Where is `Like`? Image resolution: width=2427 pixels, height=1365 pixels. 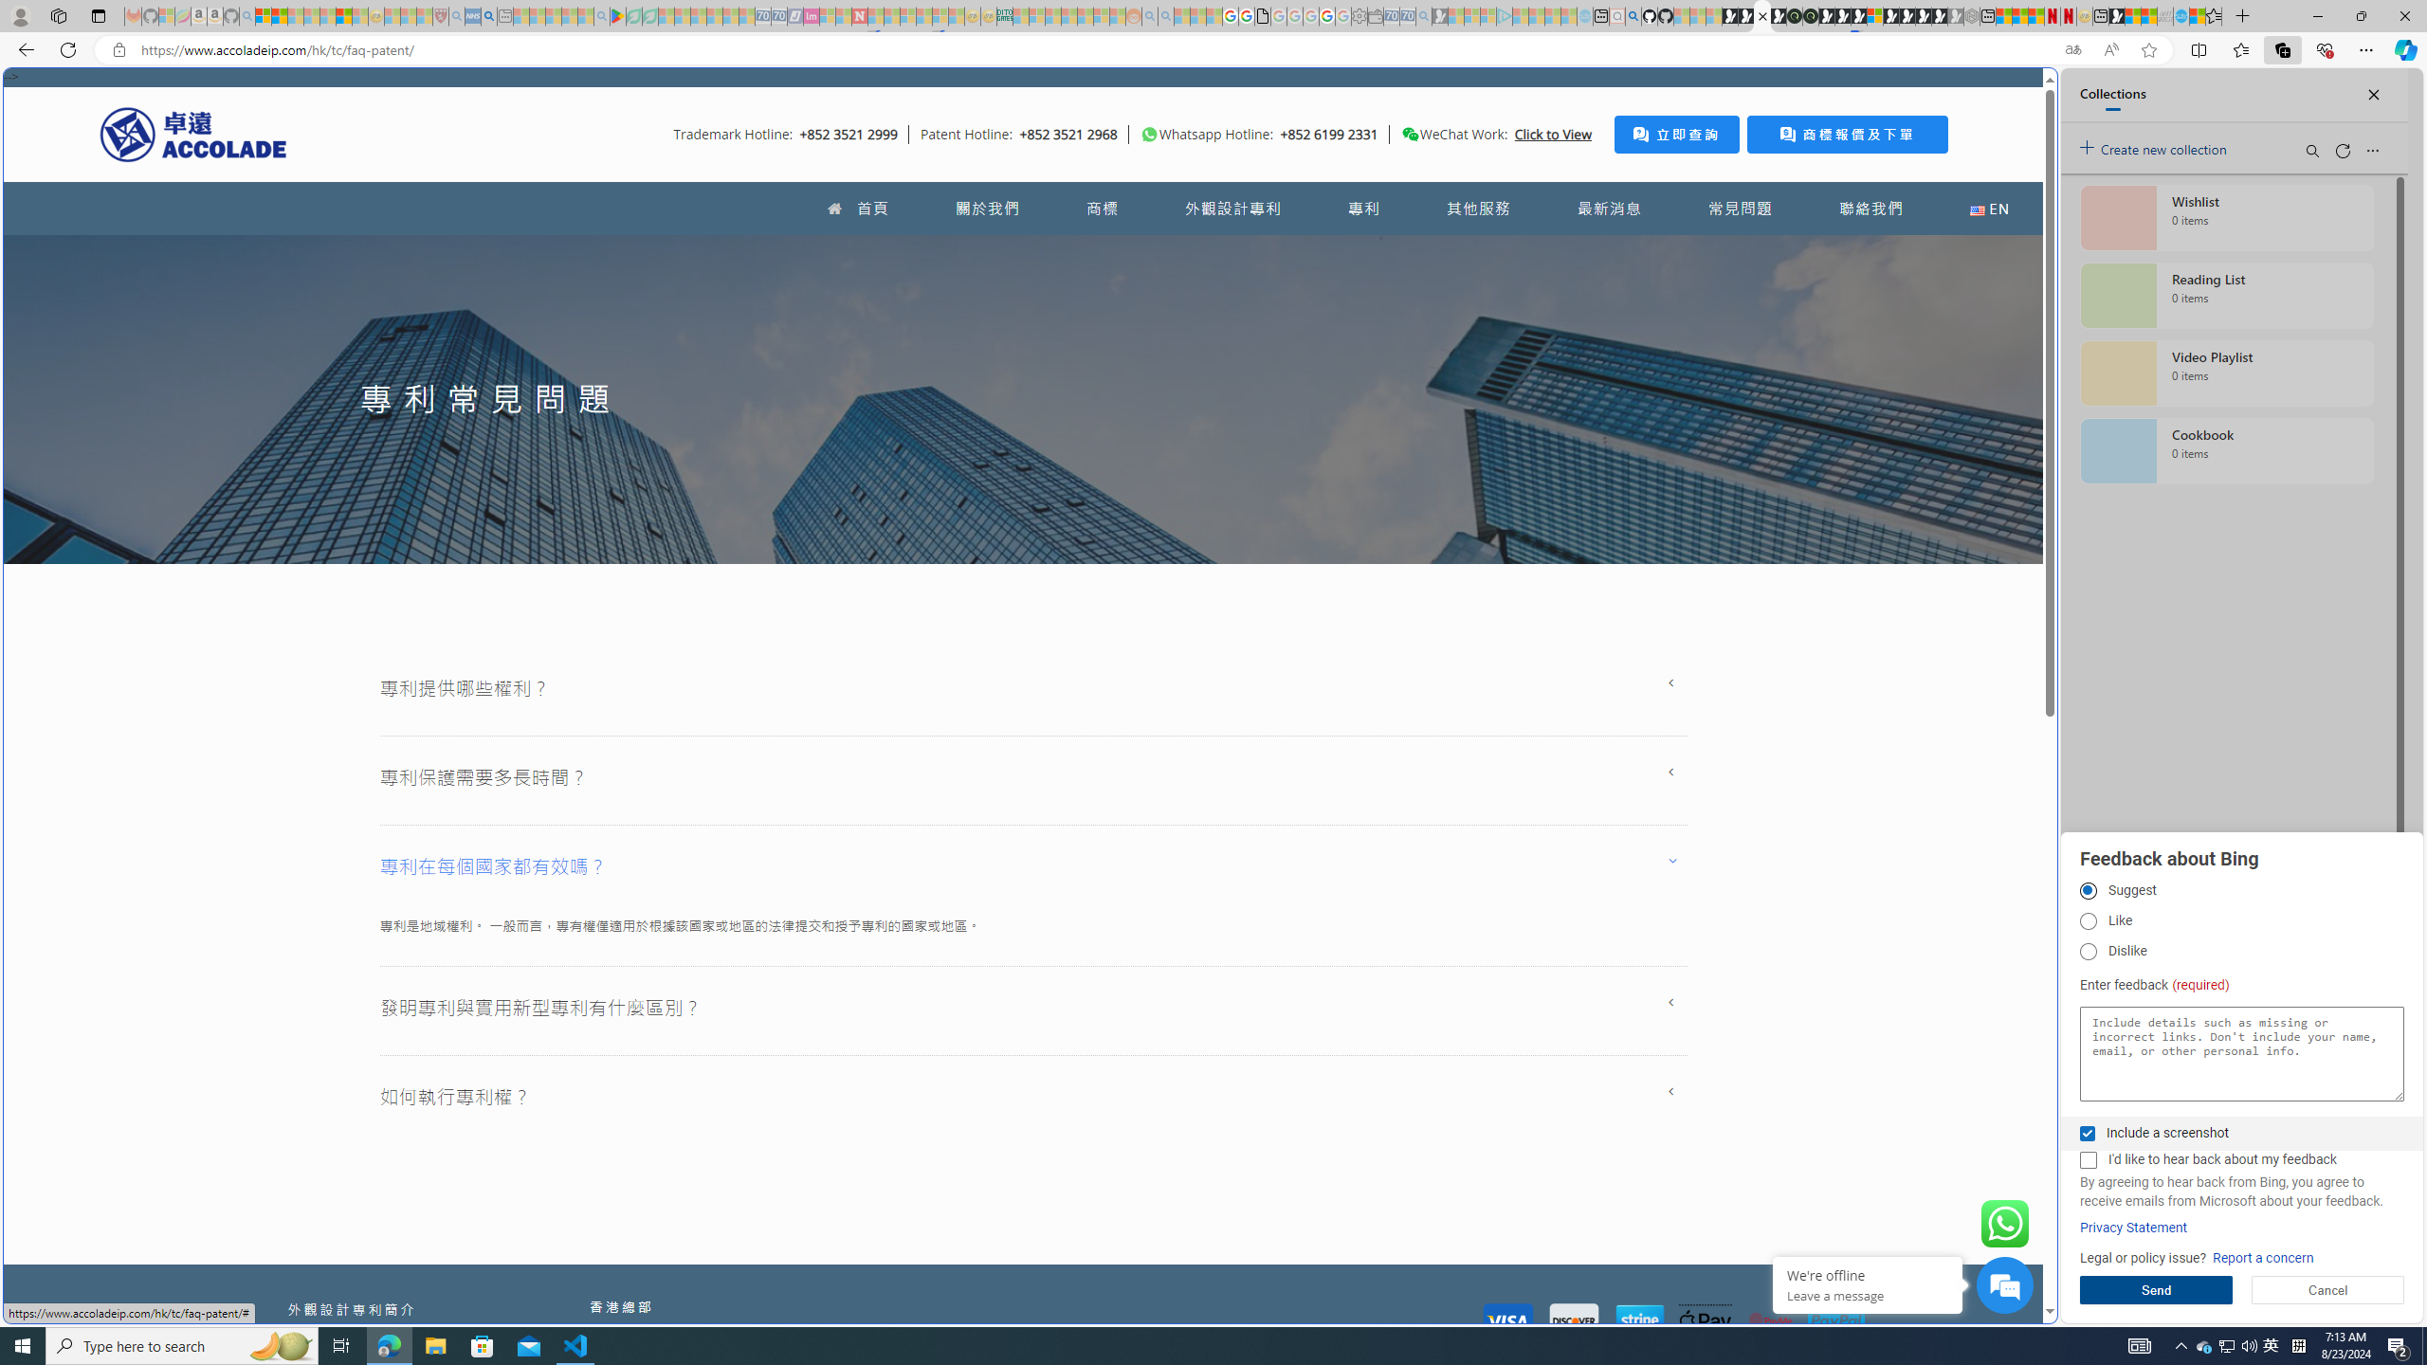
Like is located at coordinates (2088, 921).